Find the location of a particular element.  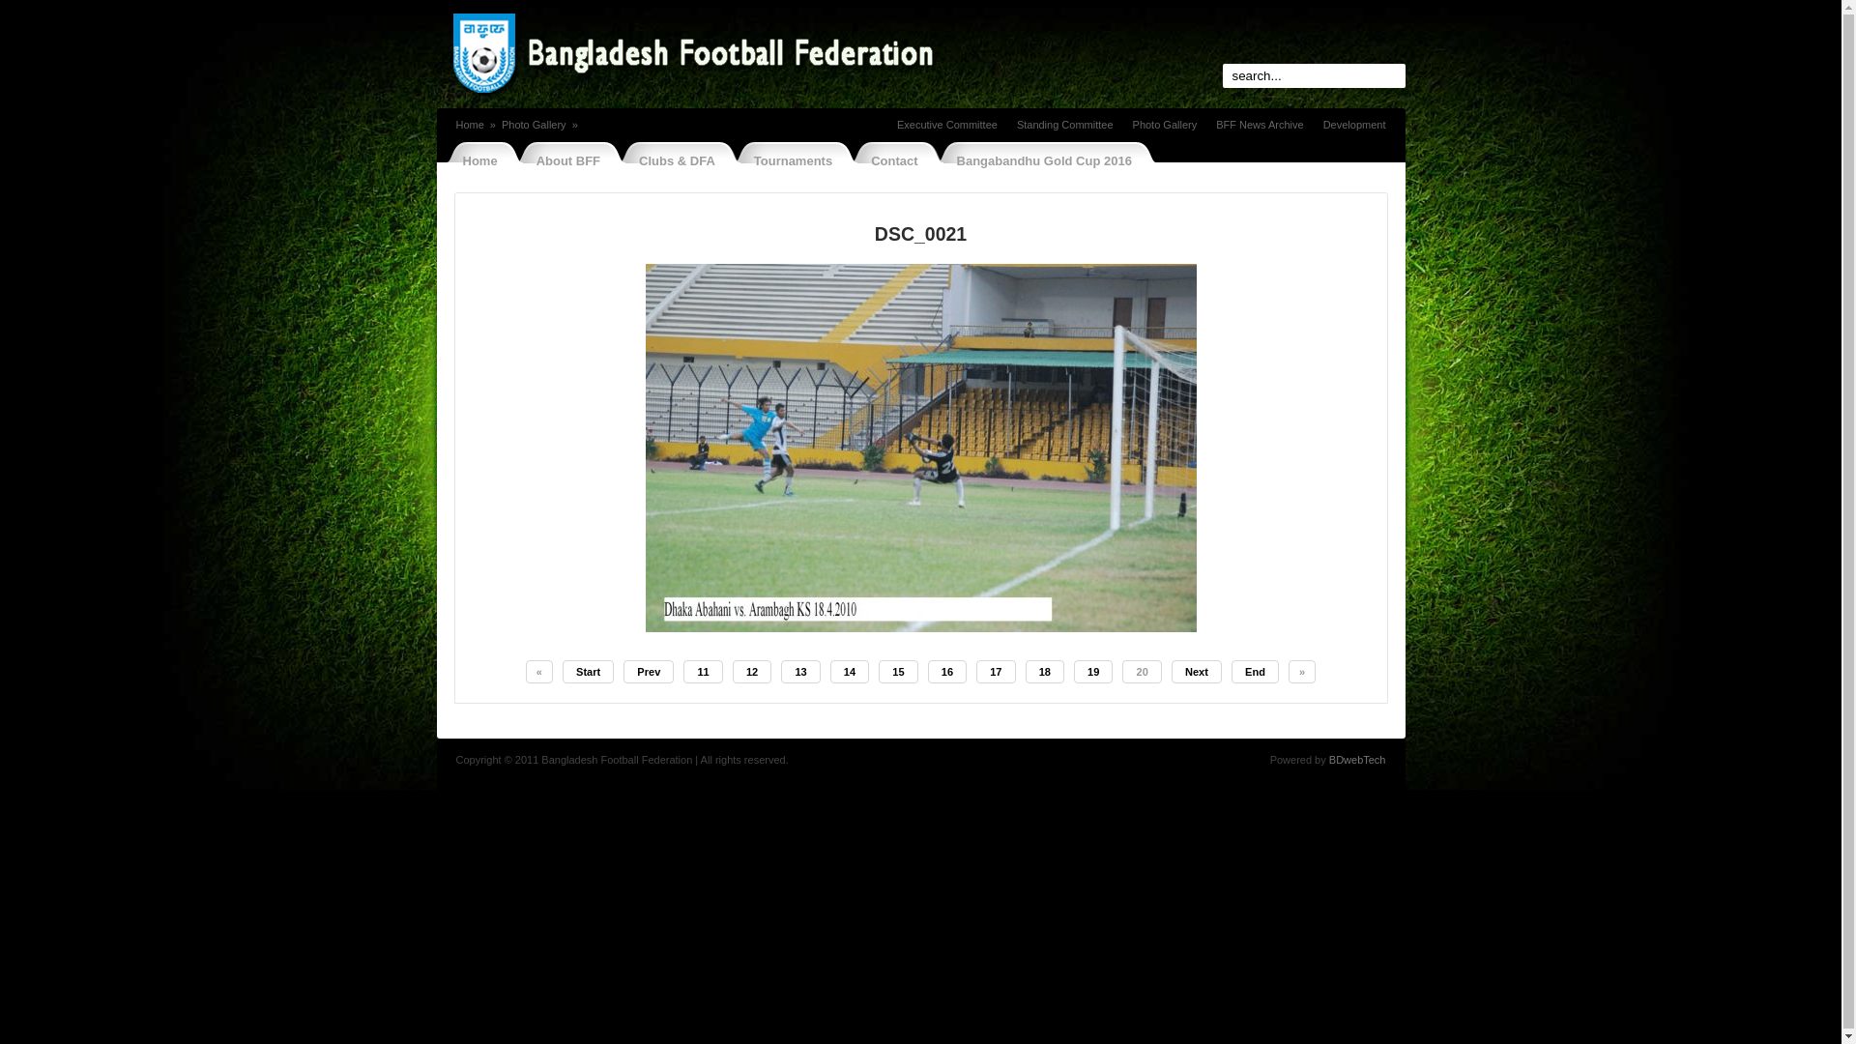

Photo Gallery is located at coordinates (1166, 125).